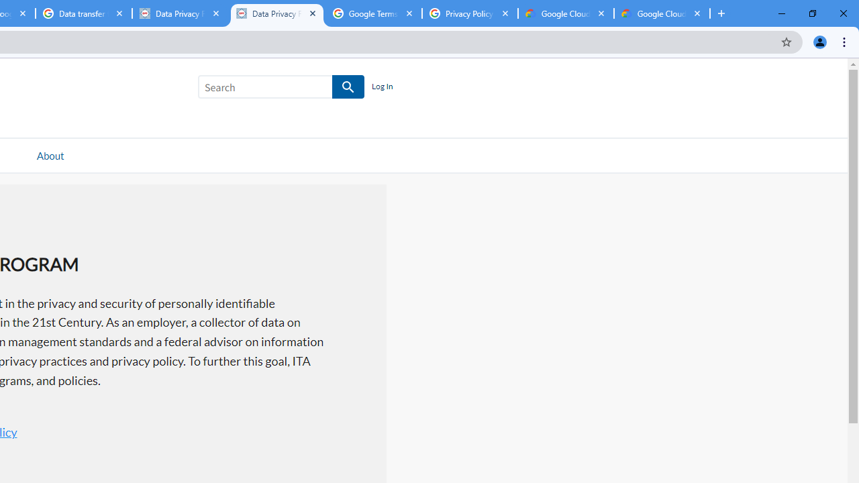 The height and width of the screenshot is (483, 859). Describe the element at coordinates (281, 89) in the screenshot. I see `Search SEARCH` at that location.